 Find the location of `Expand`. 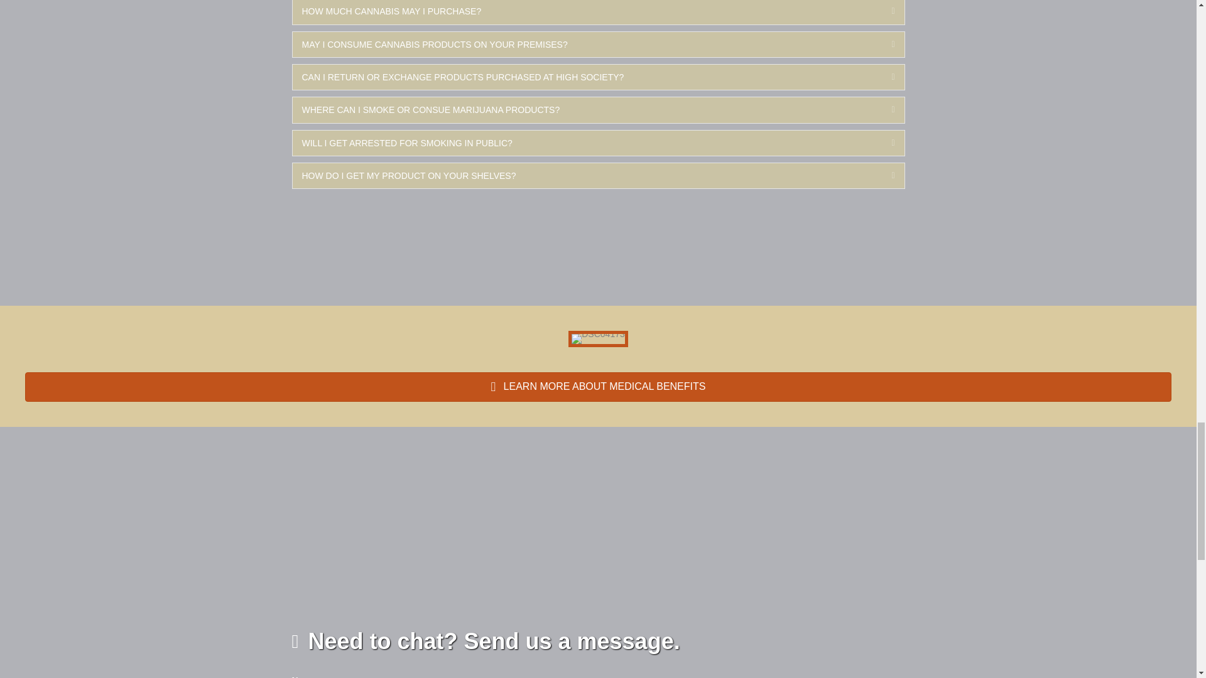

Expand is located at coordinates (883, 44).